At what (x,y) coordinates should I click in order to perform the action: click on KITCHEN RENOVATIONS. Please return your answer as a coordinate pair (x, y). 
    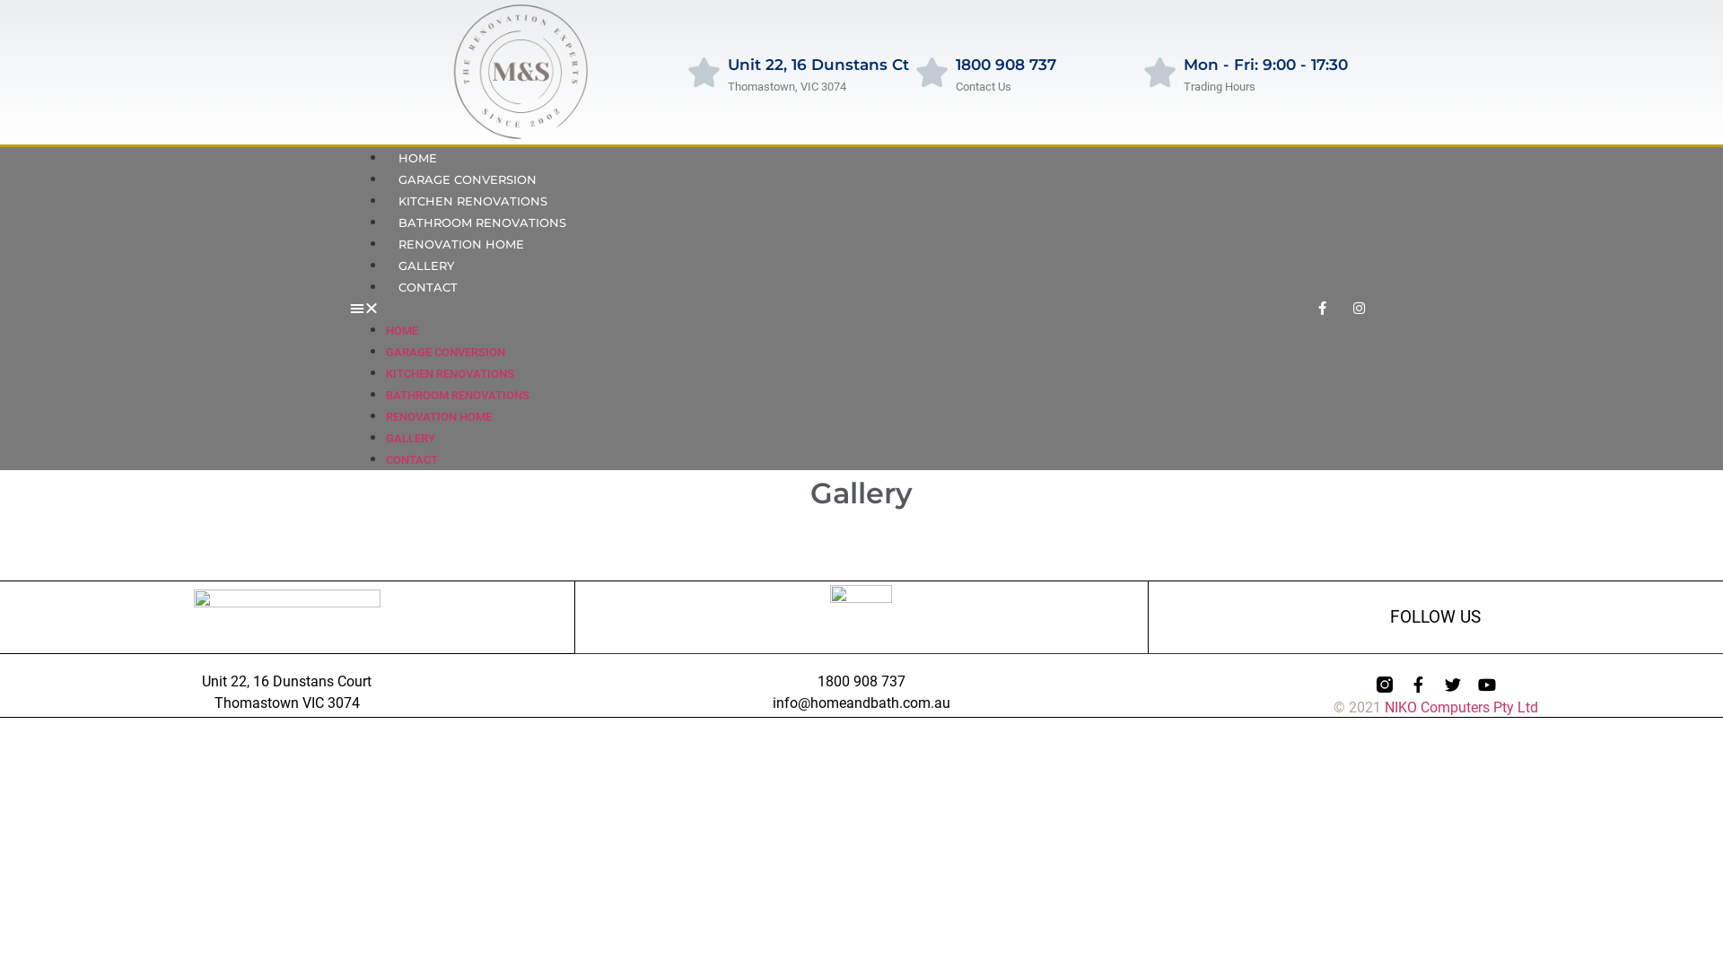
    Looking at the image, I should click on (450, 373).